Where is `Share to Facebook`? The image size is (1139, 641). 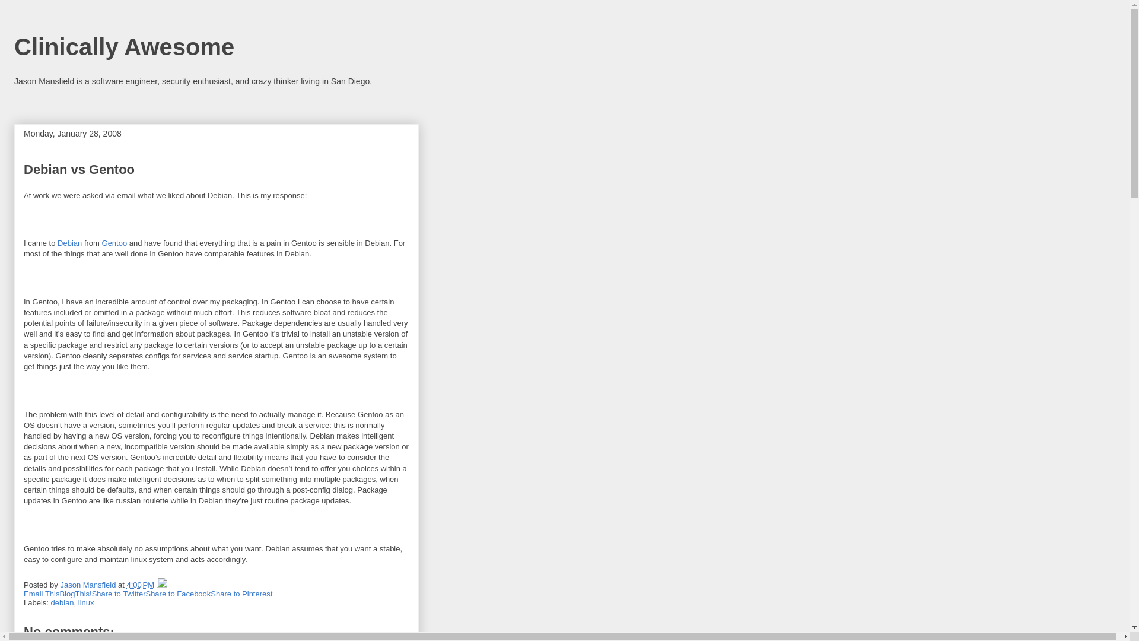
Share to Facebook is located at coordinates (178, 594).